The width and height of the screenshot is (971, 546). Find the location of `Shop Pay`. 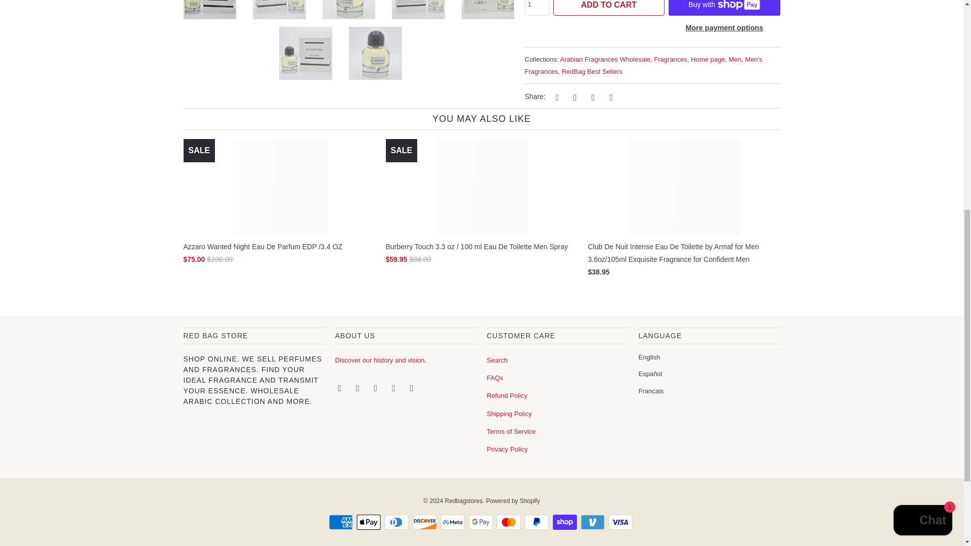

Shop Pay is located at coordinates (565, 522).